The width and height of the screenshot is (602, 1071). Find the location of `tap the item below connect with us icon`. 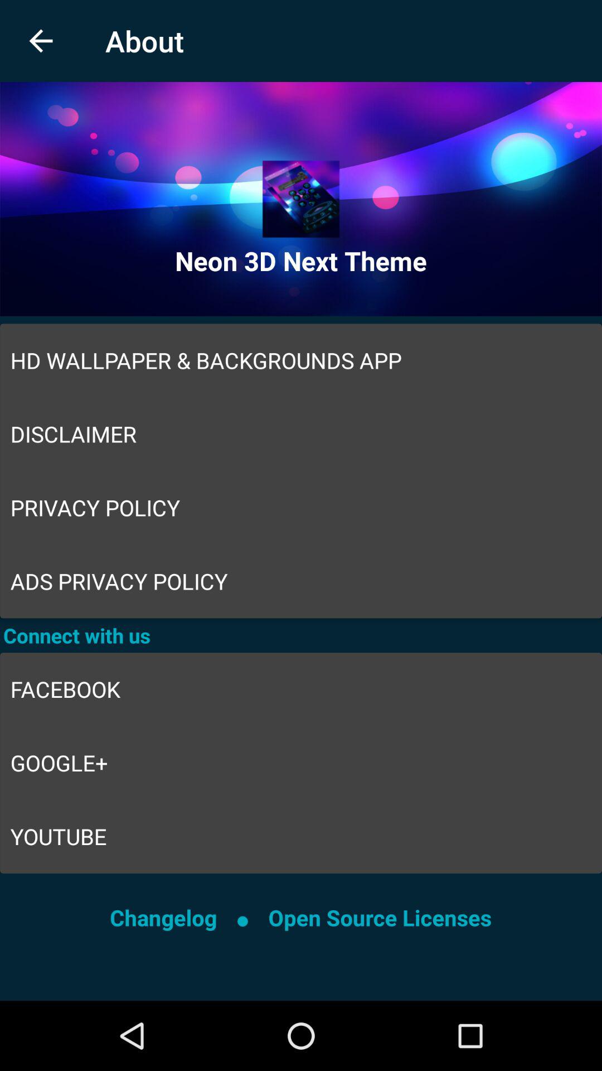

tap the item below connect with us icon is located at coordinates (301, 689).